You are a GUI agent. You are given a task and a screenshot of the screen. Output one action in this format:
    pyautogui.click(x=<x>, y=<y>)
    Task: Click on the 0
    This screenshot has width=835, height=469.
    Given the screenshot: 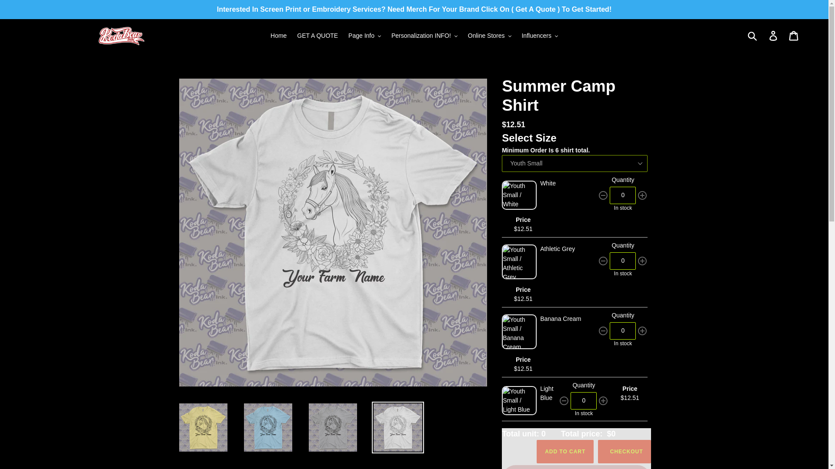 What is the action you would take?
    pyautogui.click(x=622, y=195)
    